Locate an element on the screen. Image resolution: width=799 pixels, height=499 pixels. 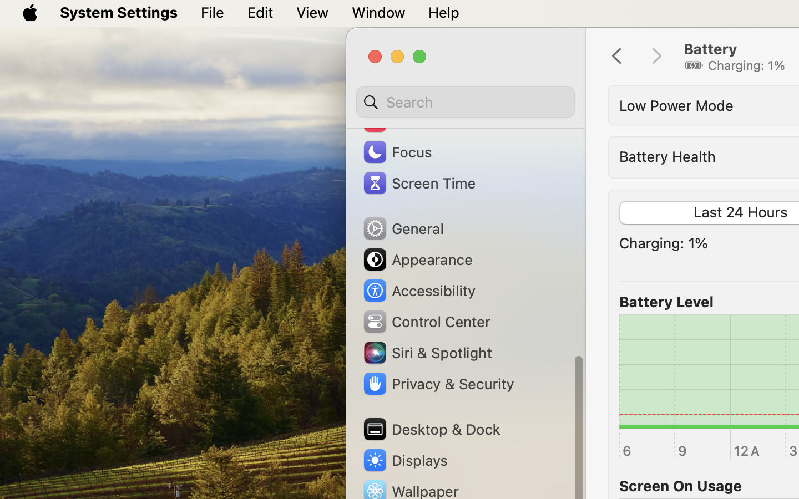
Screen On Usage is located at coordinates (681, 486).